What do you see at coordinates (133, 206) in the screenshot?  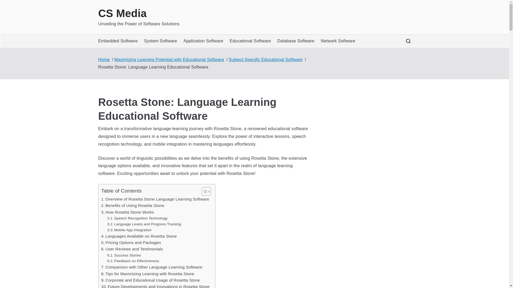 I see `Benefits of Using Rosetta Stone` at bounding box center [133, 206].